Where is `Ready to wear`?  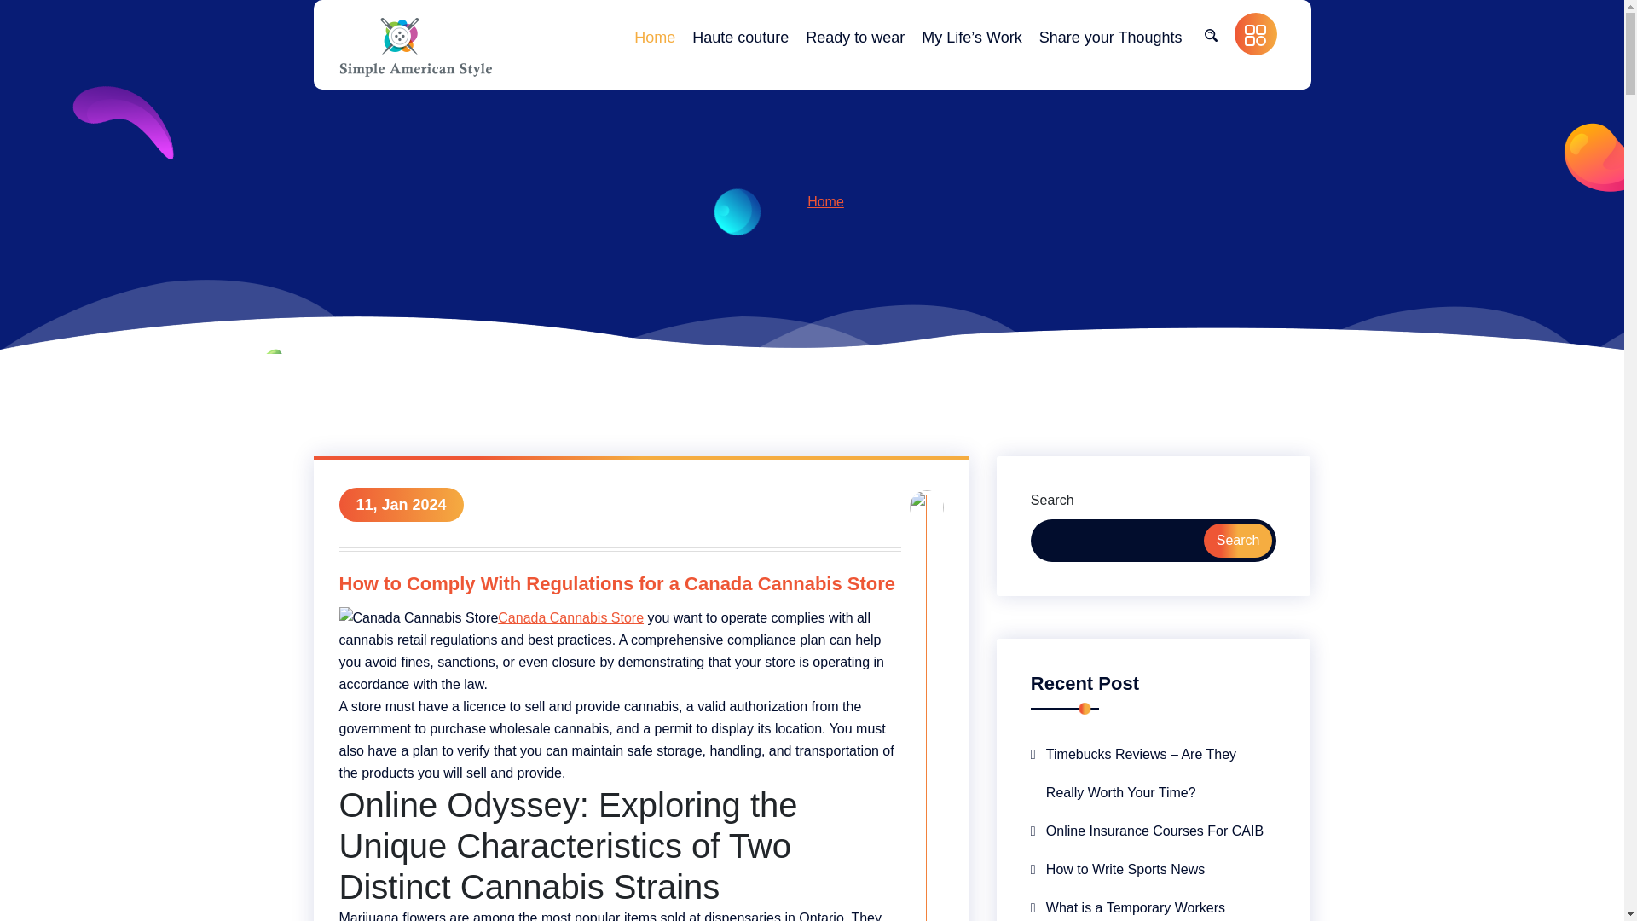 Ready to wear is located at coordinates (854, 37).